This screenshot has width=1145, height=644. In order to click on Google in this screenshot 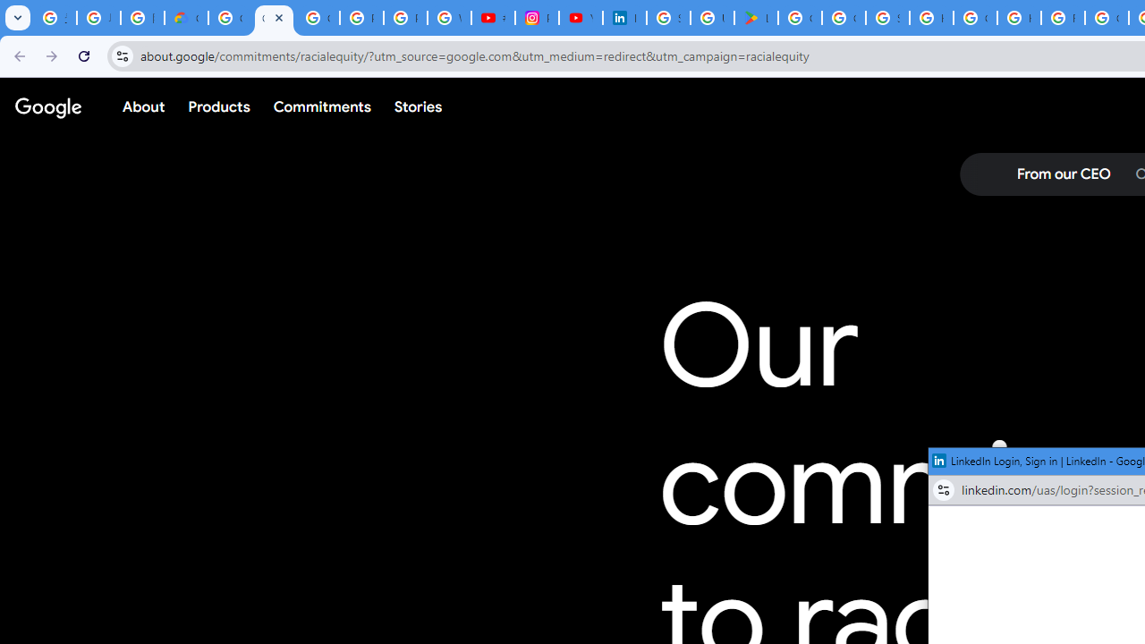, I will do `click(48, 106)`.